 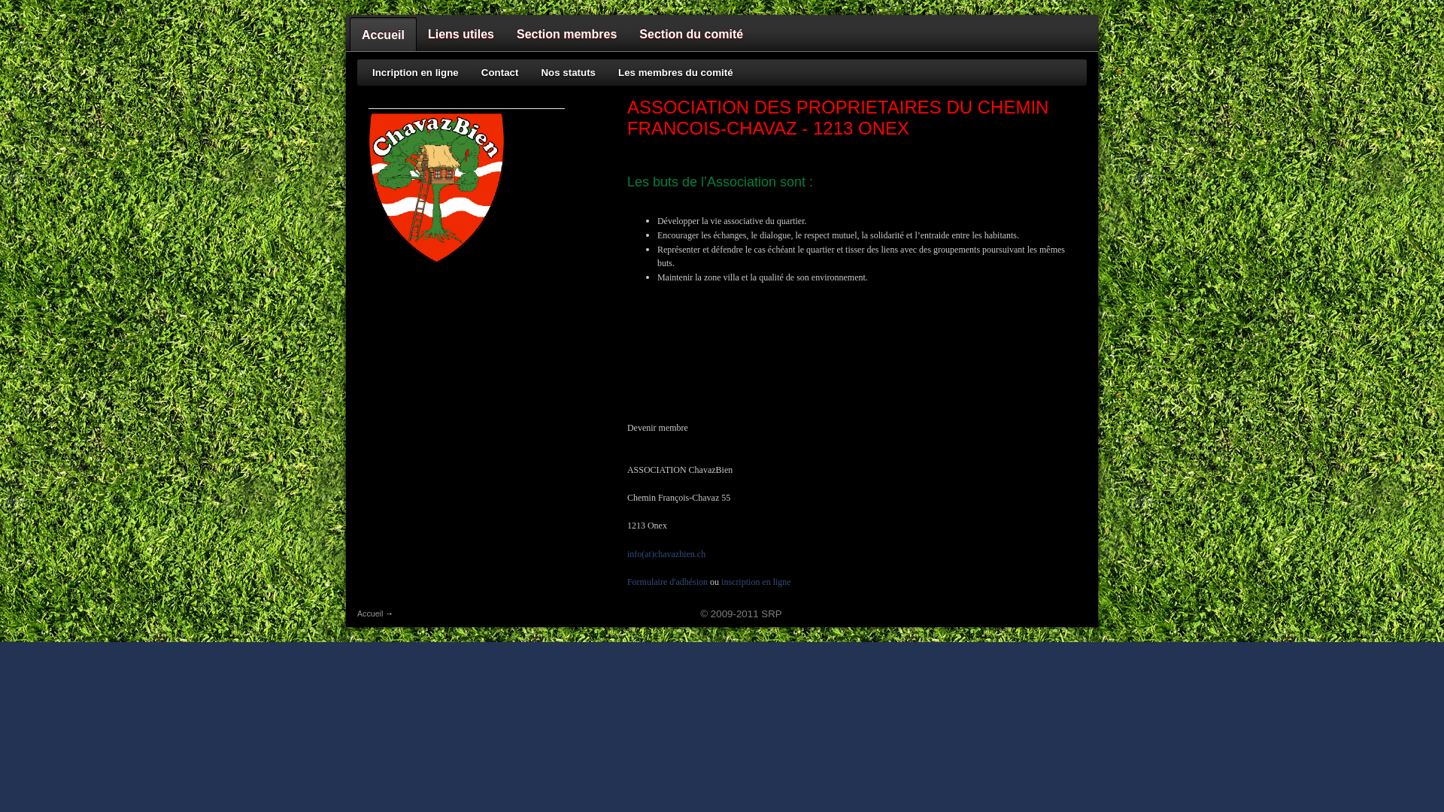 I want to click on inscription en ligne, so click(x=755, y=582).